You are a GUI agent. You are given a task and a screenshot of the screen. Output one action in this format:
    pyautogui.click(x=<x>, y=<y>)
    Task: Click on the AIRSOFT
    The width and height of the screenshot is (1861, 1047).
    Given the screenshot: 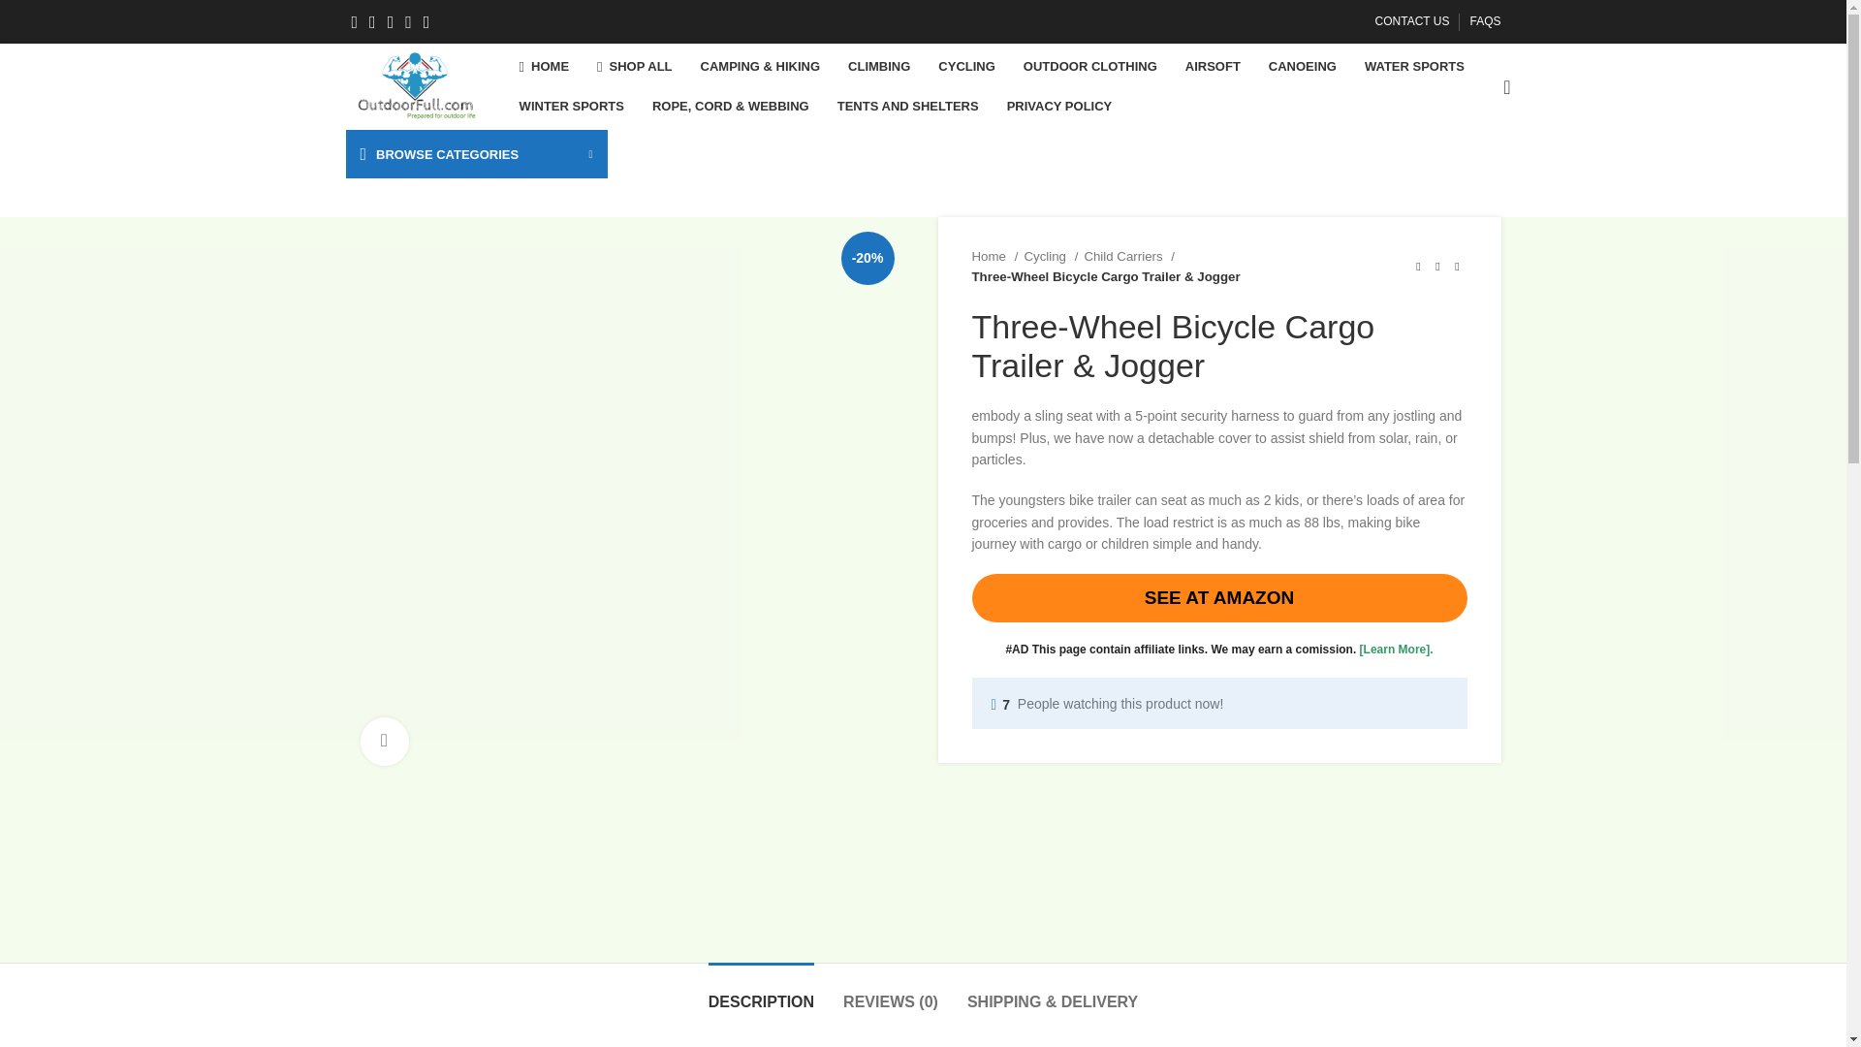 What is the action you would take?
    pyautogui.click(x=1214, y=66)
    